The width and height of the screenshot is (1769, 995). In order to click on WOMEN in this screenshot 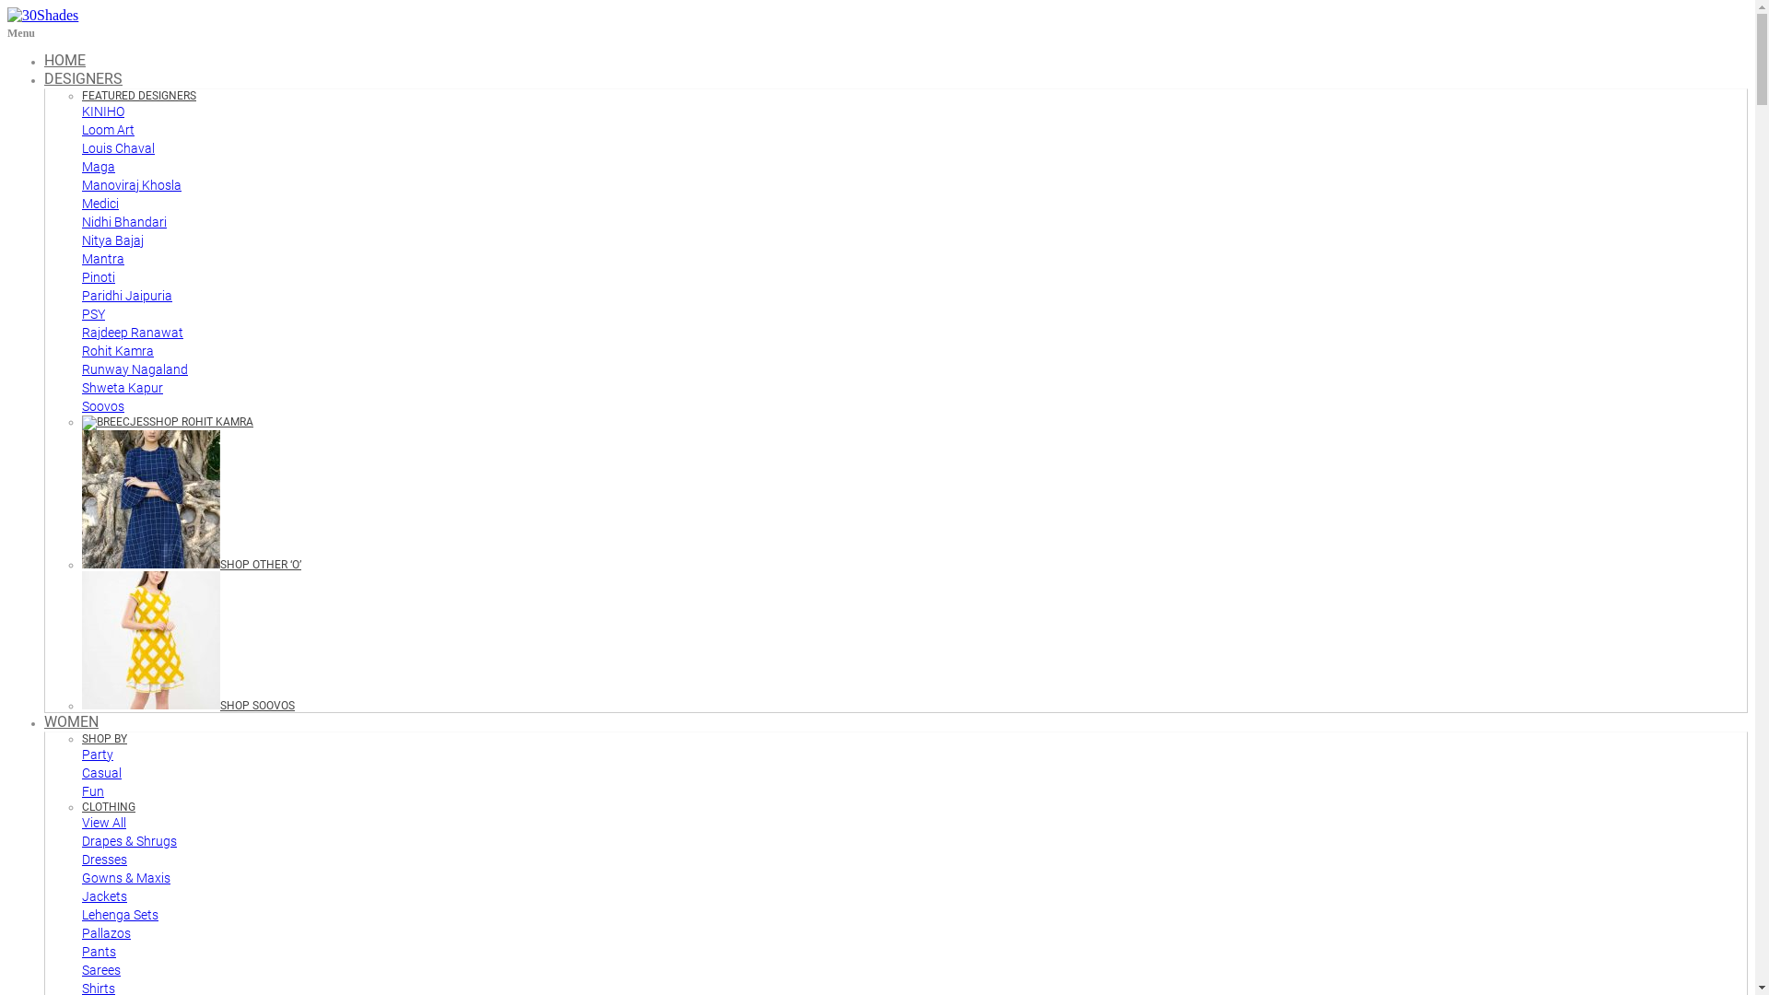, I will do `click(72, 722)`.